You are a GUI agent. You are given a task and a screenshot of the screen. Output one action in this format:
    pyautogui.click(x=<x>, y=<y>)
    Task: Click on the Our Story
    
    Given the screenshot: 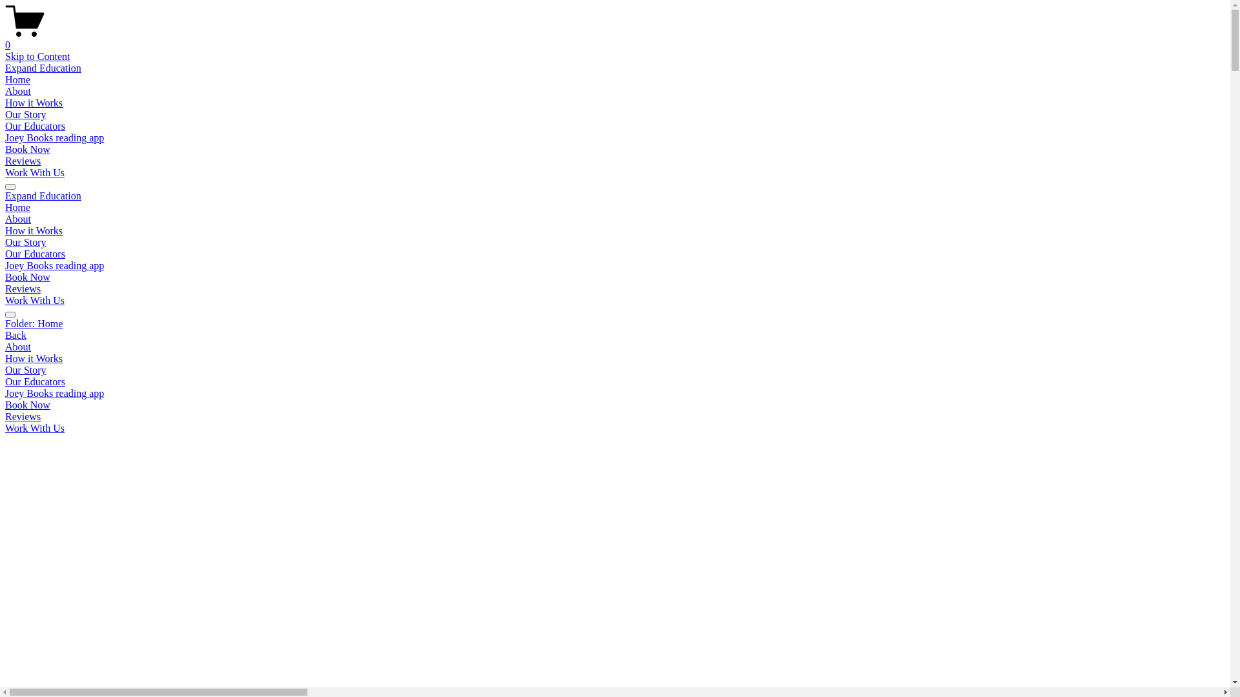 What is the action you would take?
    pyautogui.click(x=26, y=243)
    